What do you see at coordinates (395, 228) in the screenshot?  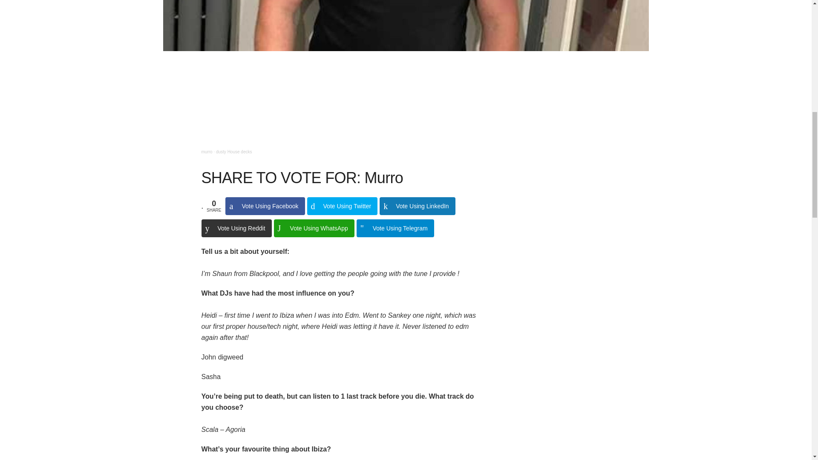 I see `Share on Vote Using Telegram` at bounding box center [395, 228].